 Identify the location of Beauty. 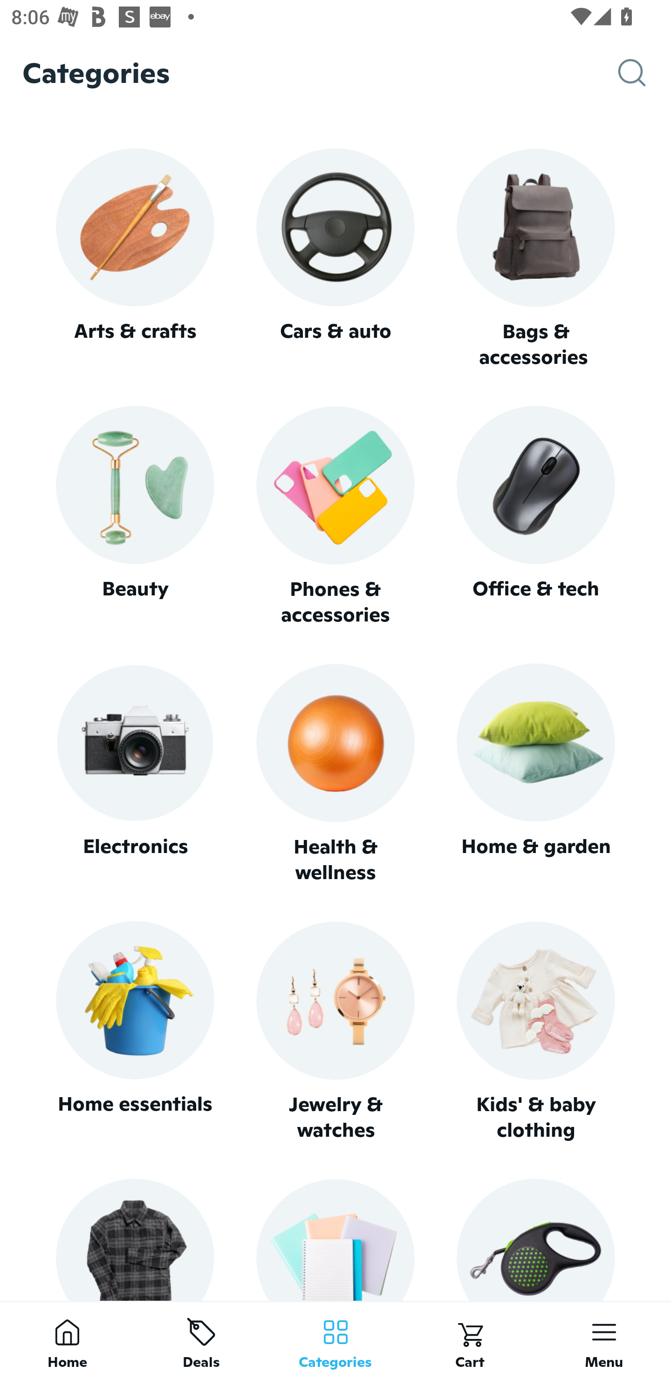
(135, 516).